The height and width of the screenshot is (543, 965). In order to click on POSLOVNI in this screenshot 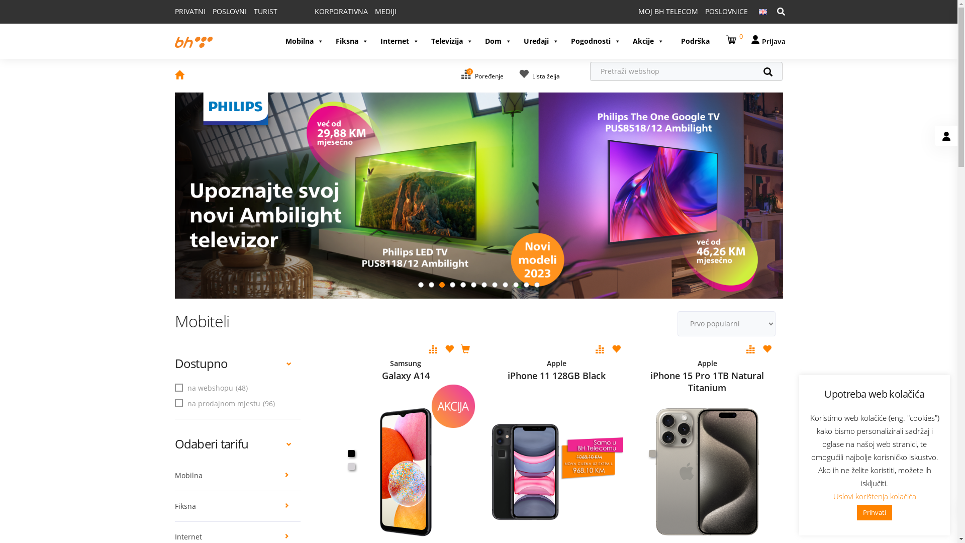, I will do `click(229, 11)`.